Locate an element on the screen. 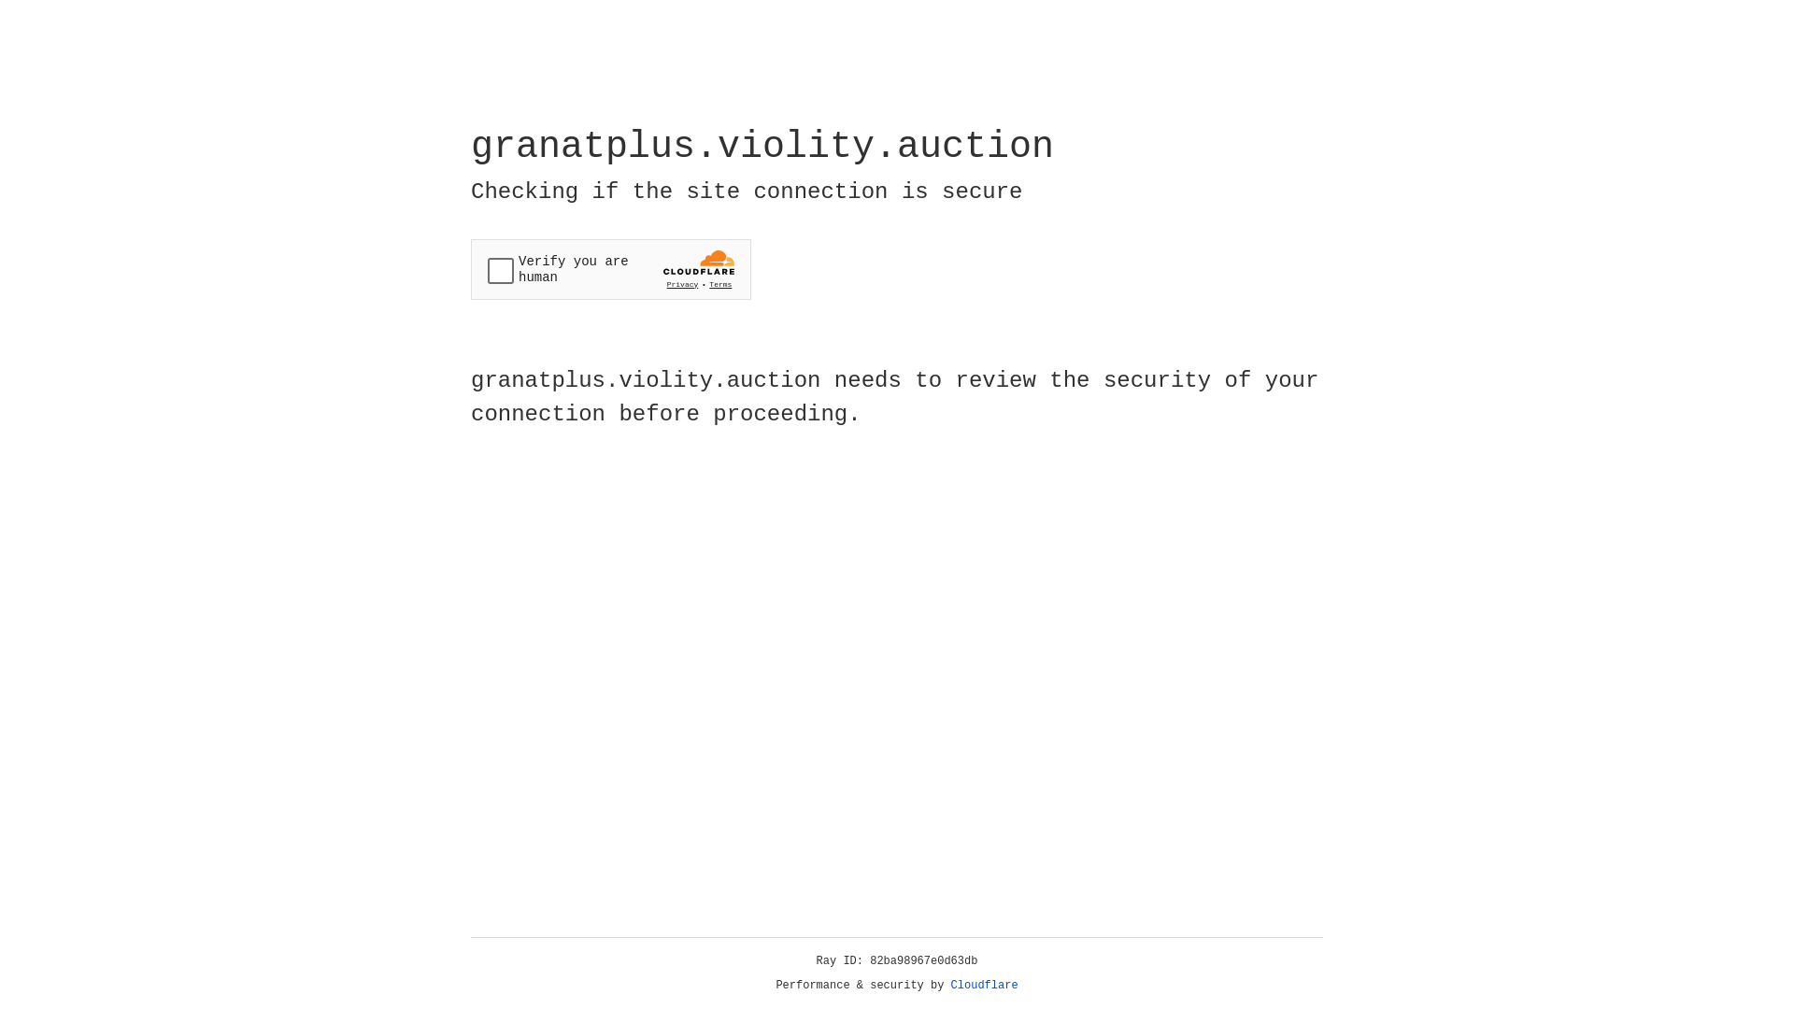 Image resolution: width=1794 pixels, height=1009 pixels. Widget containing a Cloudflare security challenge is located at coordinates (611, 269).